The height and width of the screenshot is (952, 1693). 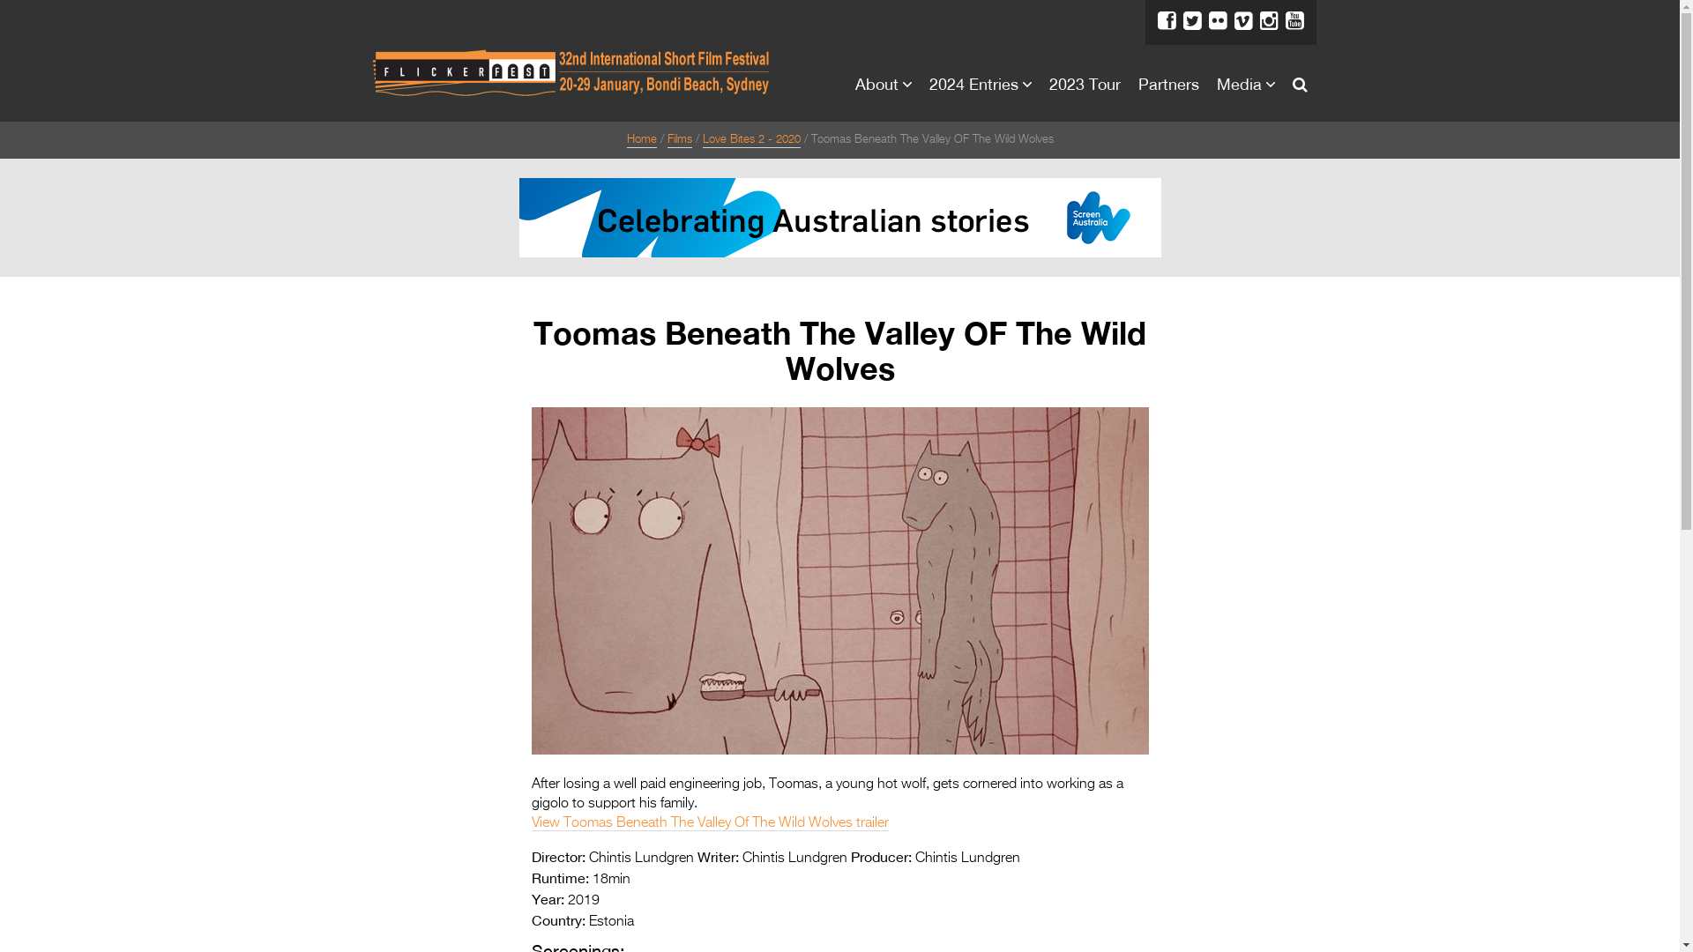 I want to click on Partners, so click(x=1167, y=84).